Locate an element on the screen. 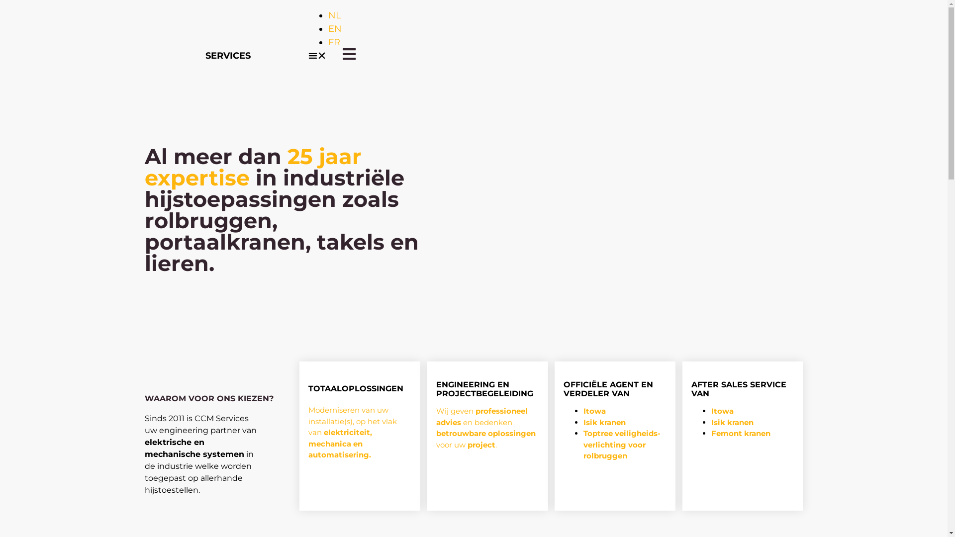 The width and height of the screenshot is (955, 537). Itowa is located at coordinates (595, 411).